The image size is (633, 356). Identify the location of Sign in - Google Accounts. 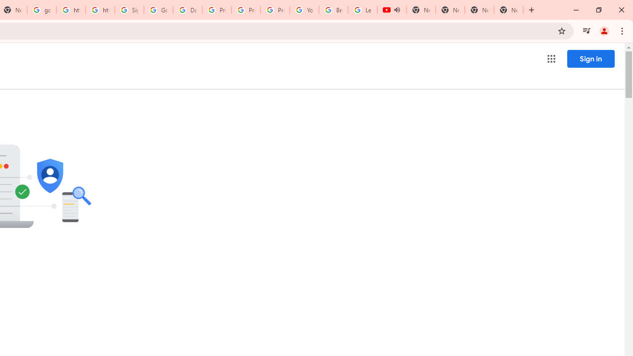
(129, 10).